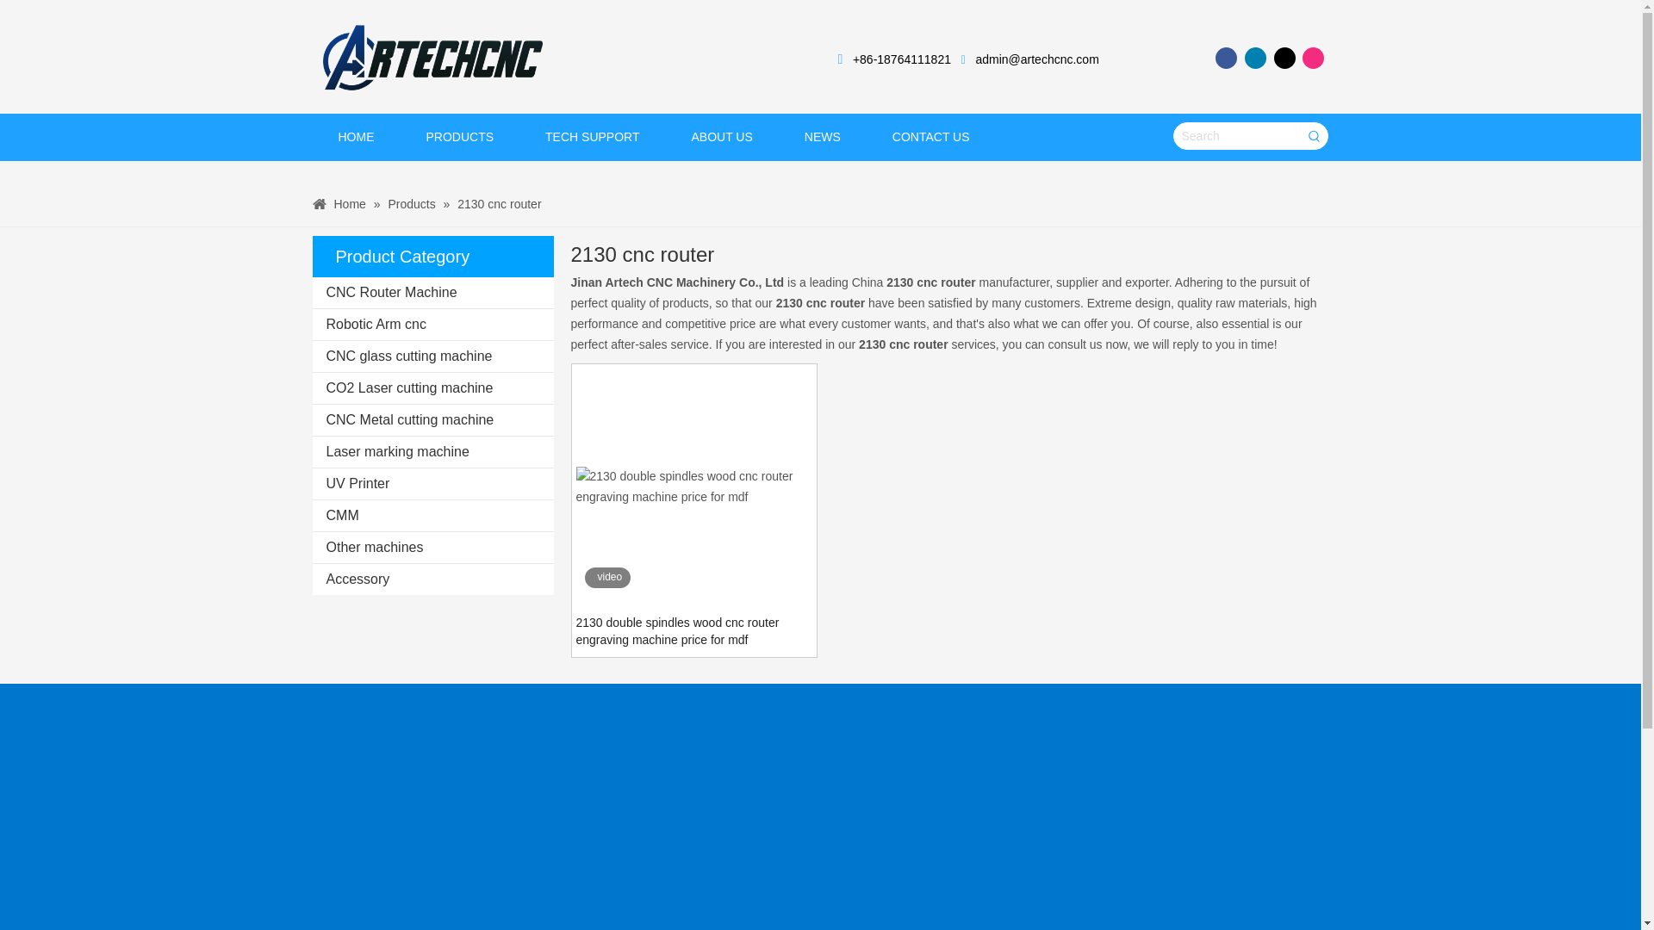 This screenshot has height=930, width=1654. Describe the element at coordinates (356, 136) in the screenshot. I see `HOME` at that location.